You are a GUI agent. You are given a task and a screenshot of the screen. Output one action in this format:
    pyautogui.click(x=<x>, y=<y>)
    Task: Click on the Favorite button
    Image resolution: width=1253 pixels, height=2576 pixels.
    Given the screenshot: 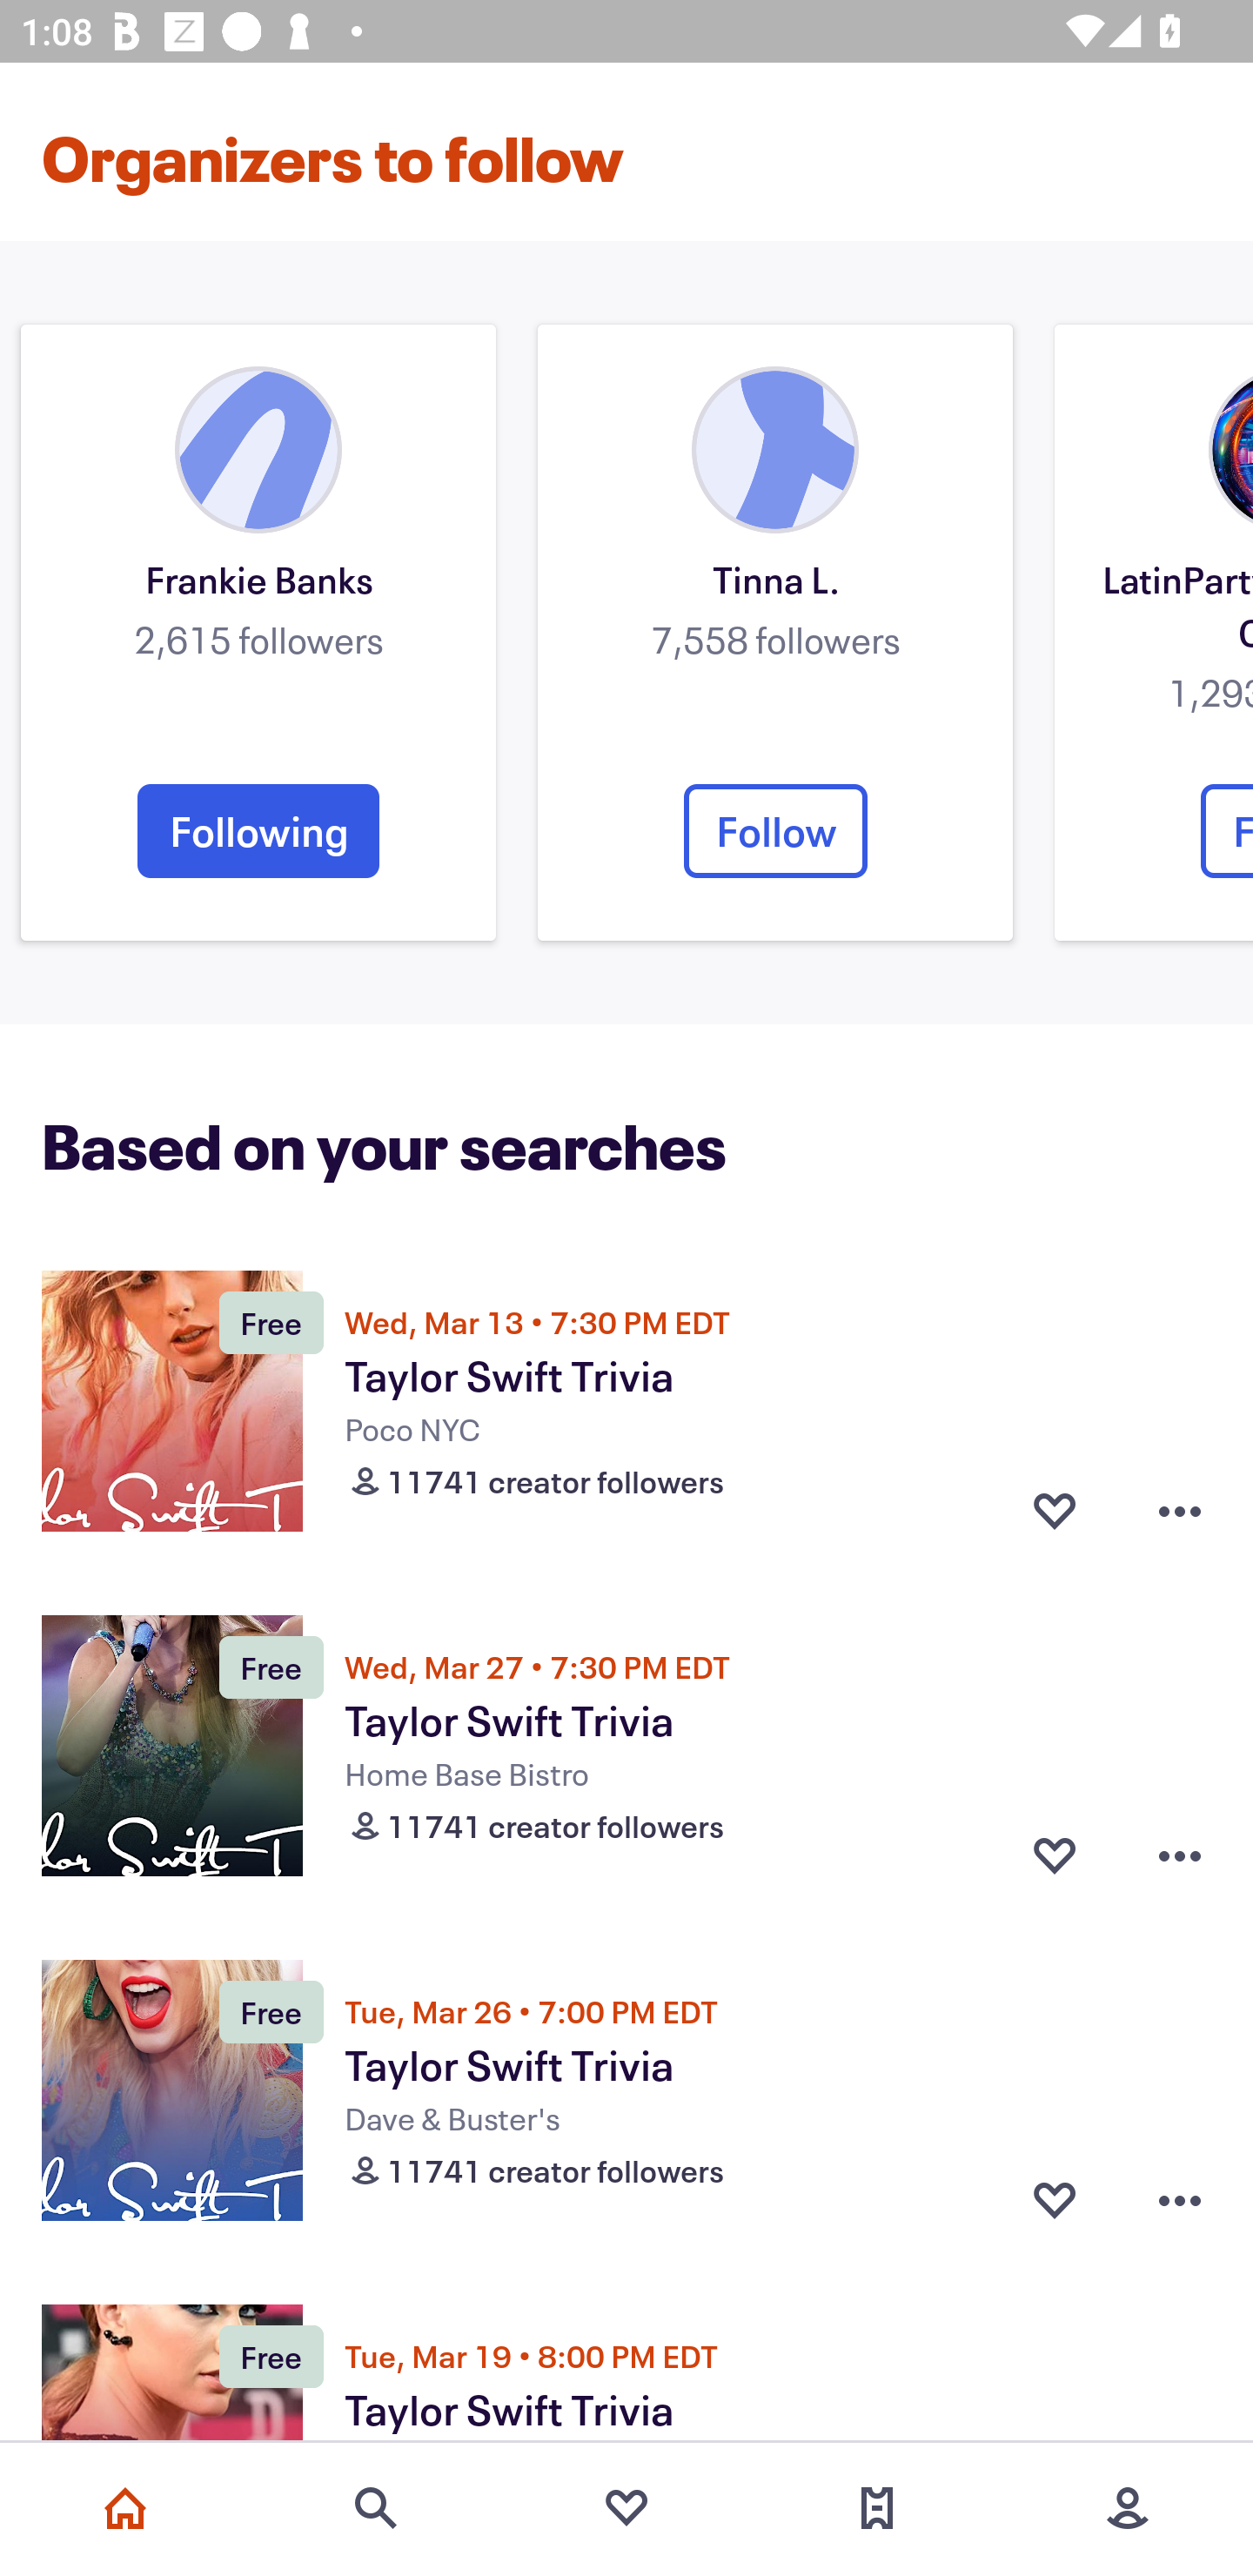 What is the action you would take?
    pyautogui.click(x=1055, y=2199)
    